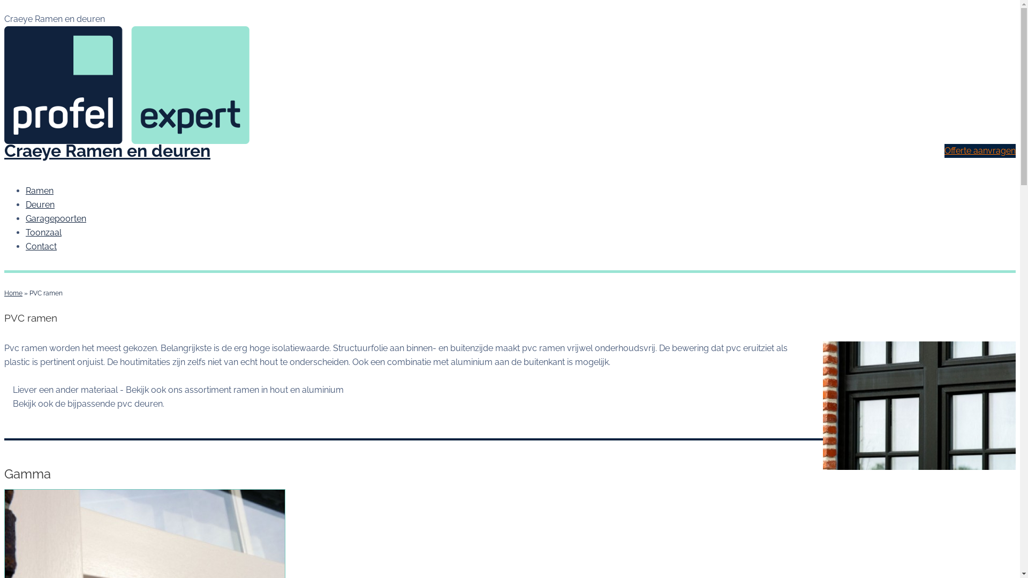 The width and height of the screenshot is (1028, 578). I want to click on Craeye Ramen en deuren, so click(107, 151).